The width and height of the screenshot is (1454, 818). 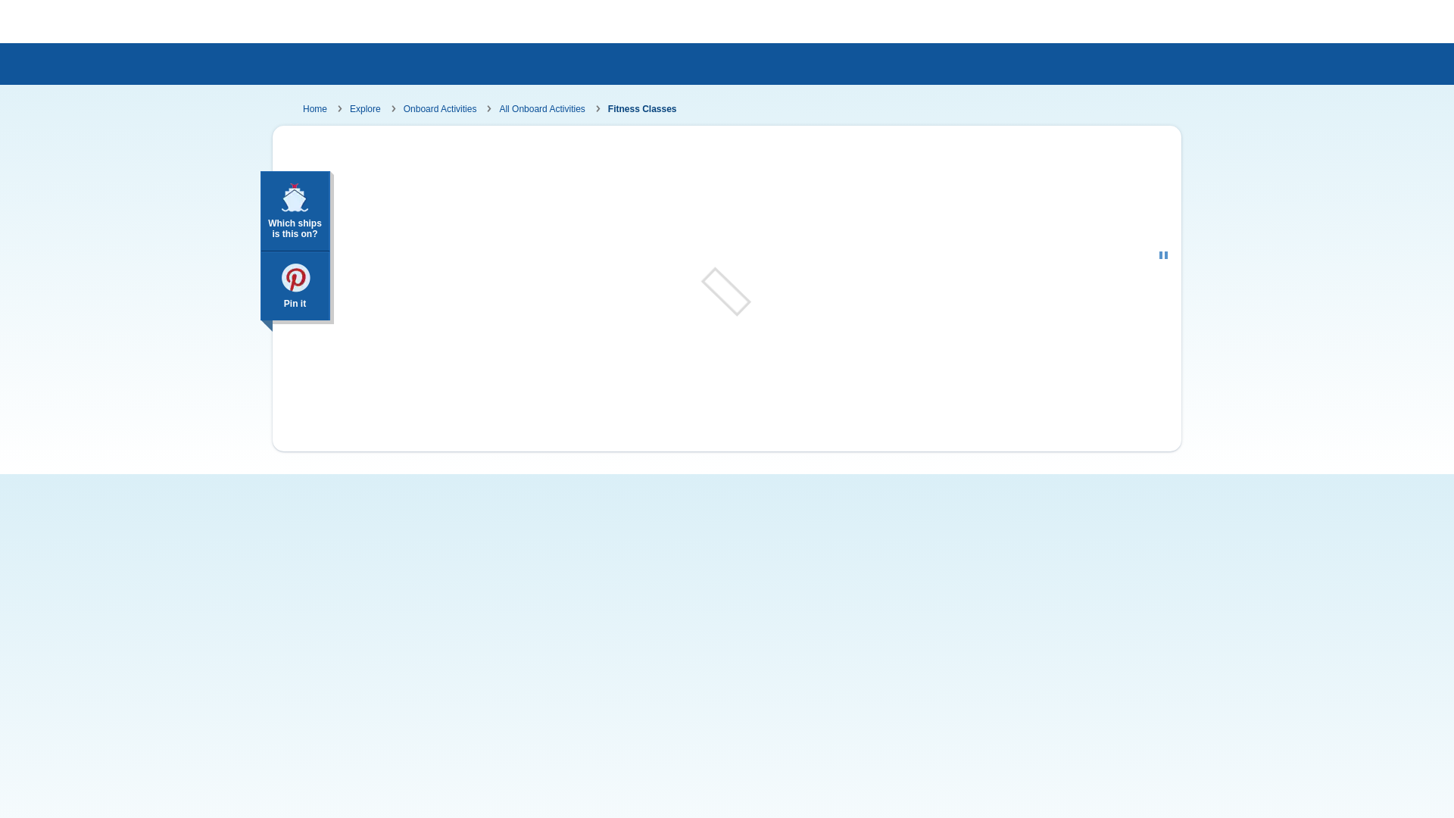 What do you see at coordinates (1163, 254) in the screenshot?
I see `Pause animation button` at bounding box center [1163, 254].